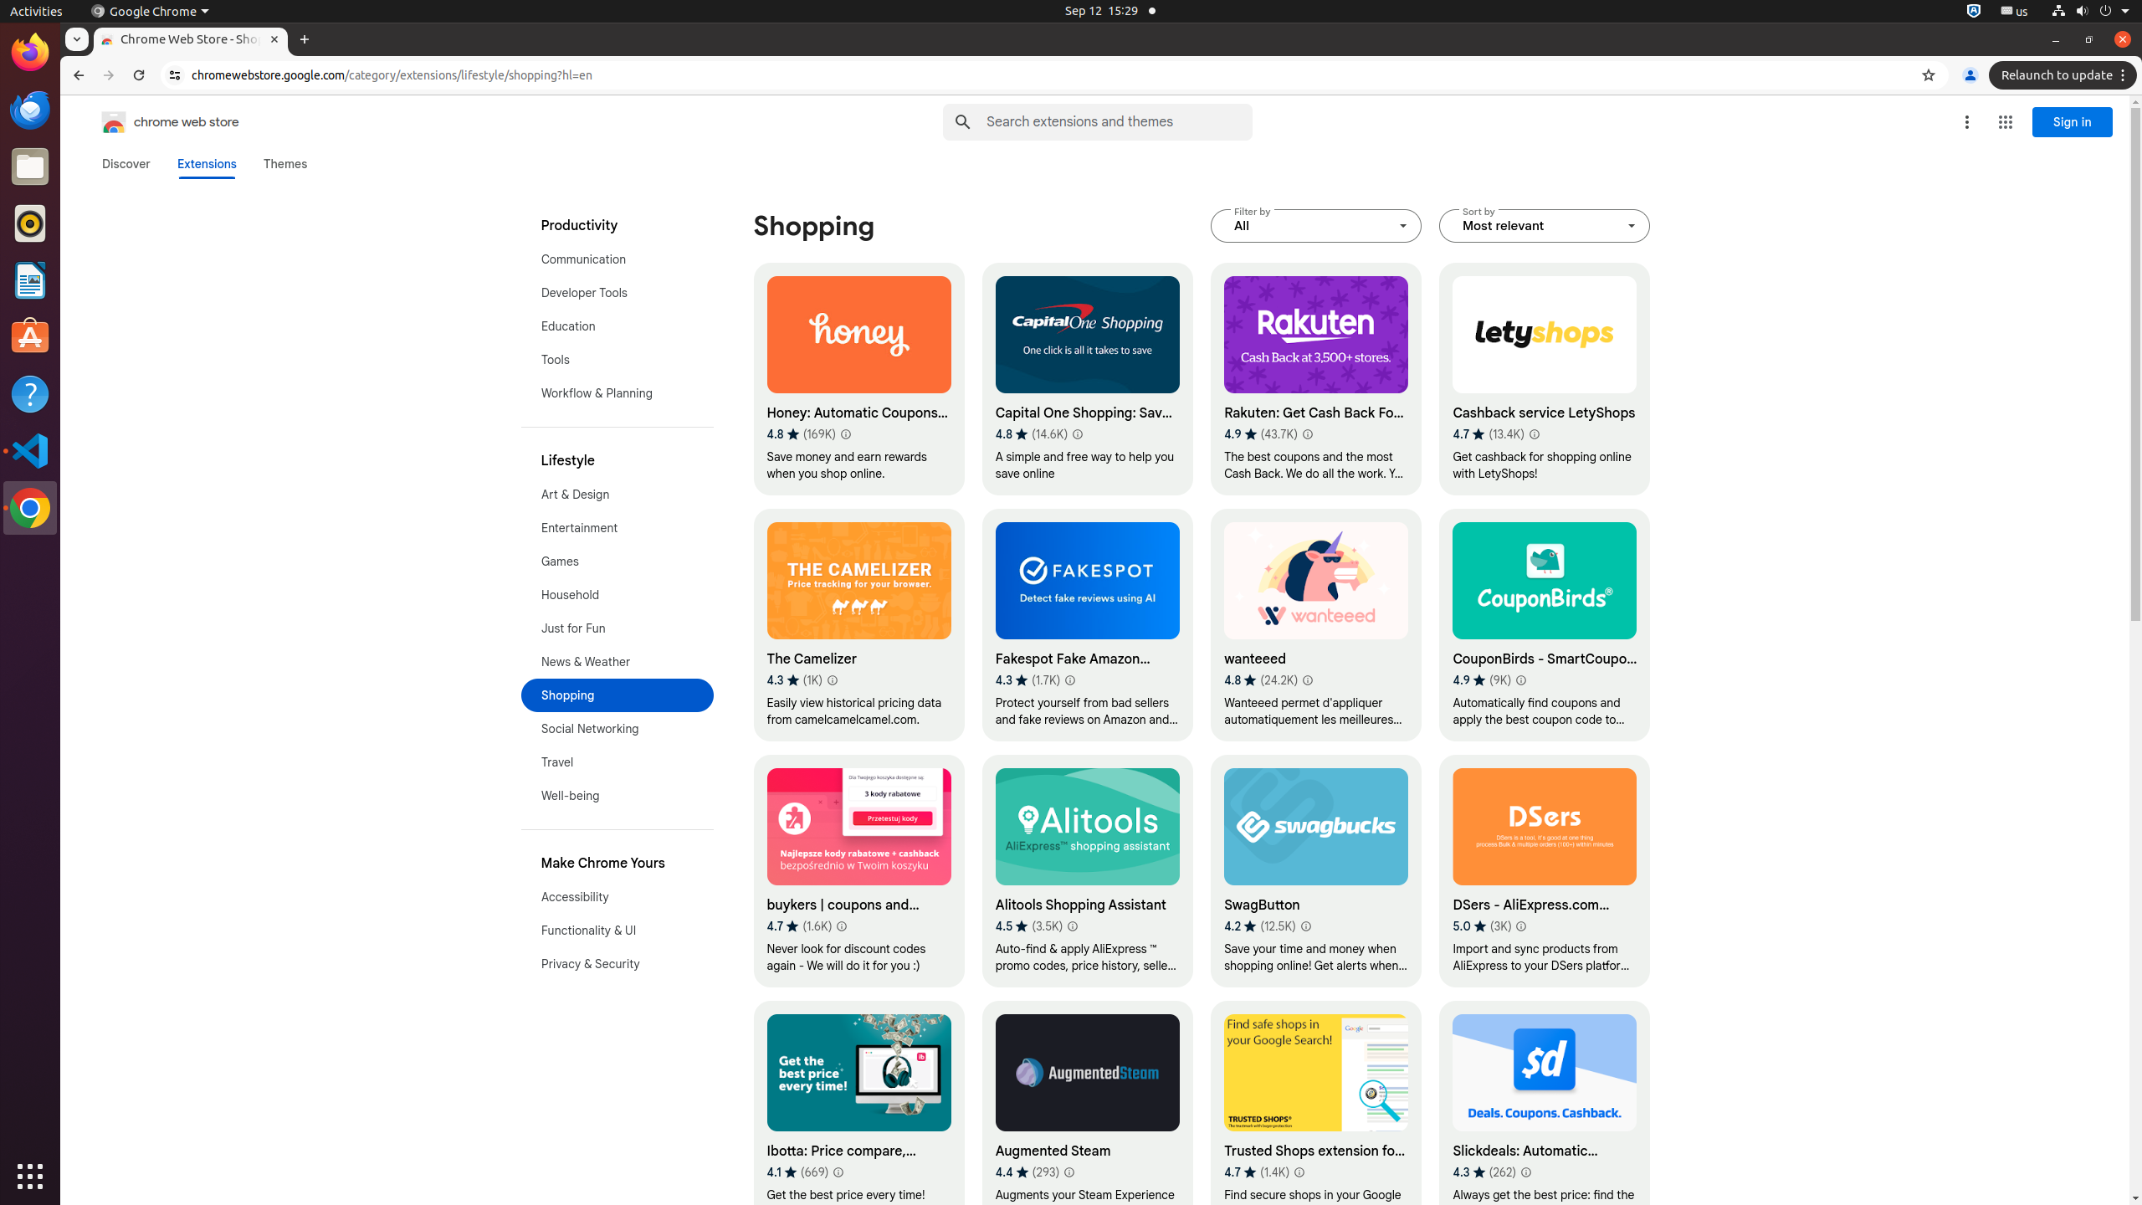 Image resolution: width=2142 pixels, height=1205 pixels. What do you see at coordinates (858, 871) in the screenshot?
I see `buykers | coupons and discount codes` at bounding box center [858, 871].